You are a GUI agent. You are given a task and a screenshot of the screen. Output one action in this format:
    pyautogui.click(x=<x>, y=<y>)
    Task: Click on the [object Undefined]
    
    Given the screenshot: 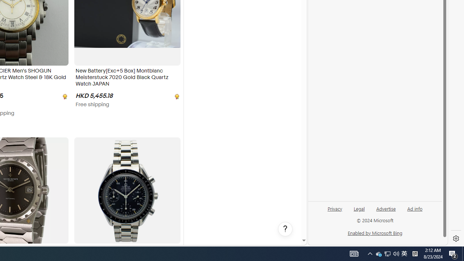 What is the action you would take?
    pyautogui.click(x=176, y=96)
    